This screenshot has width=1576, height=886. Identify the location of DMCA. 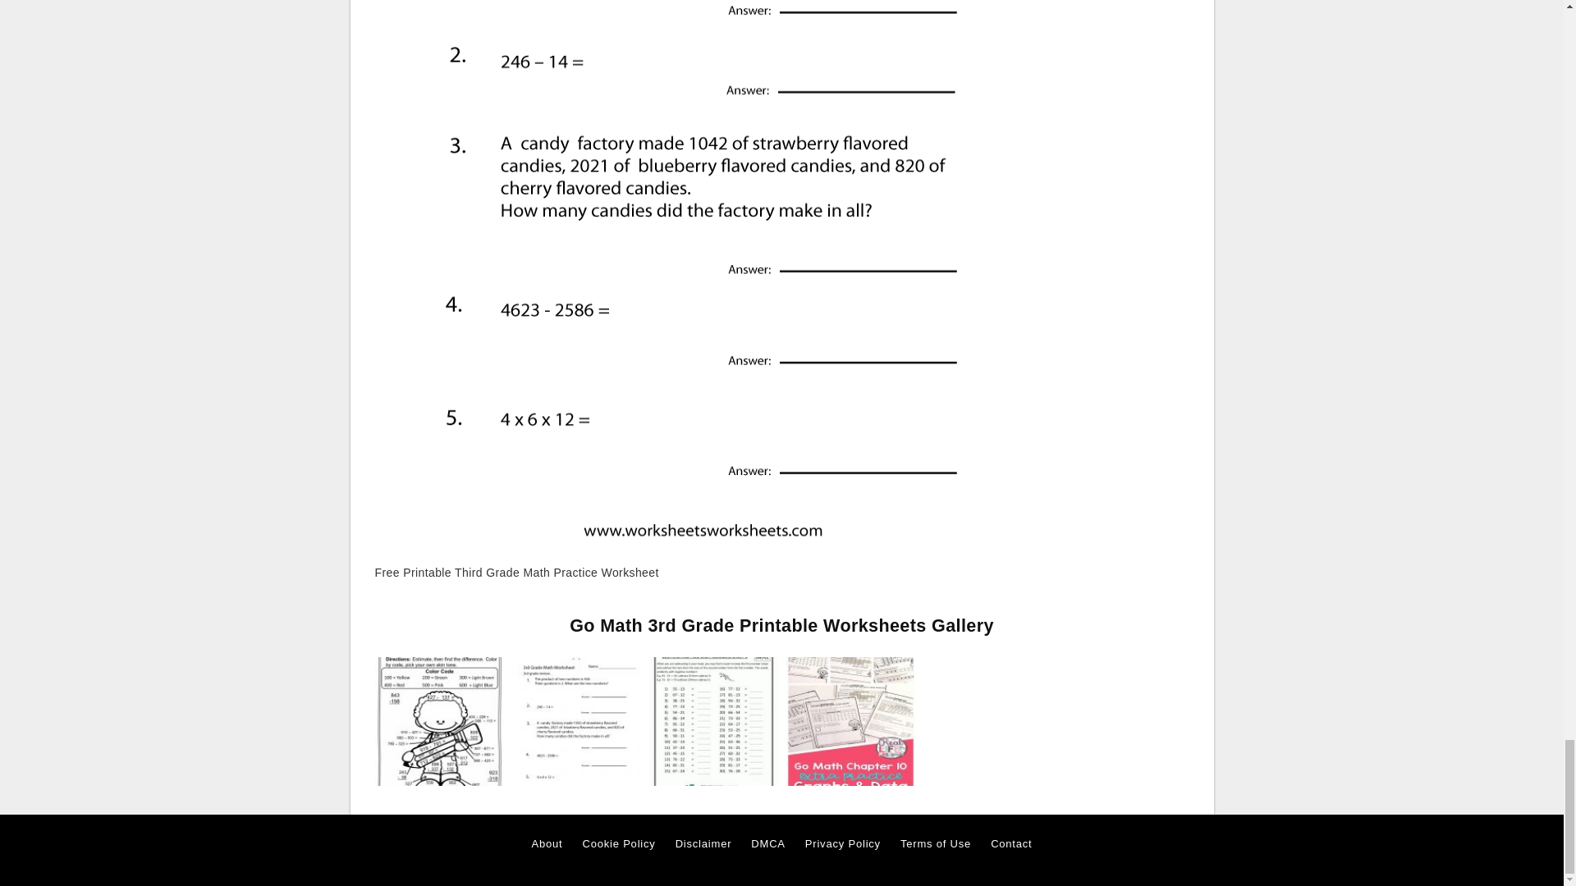
(768, 844).